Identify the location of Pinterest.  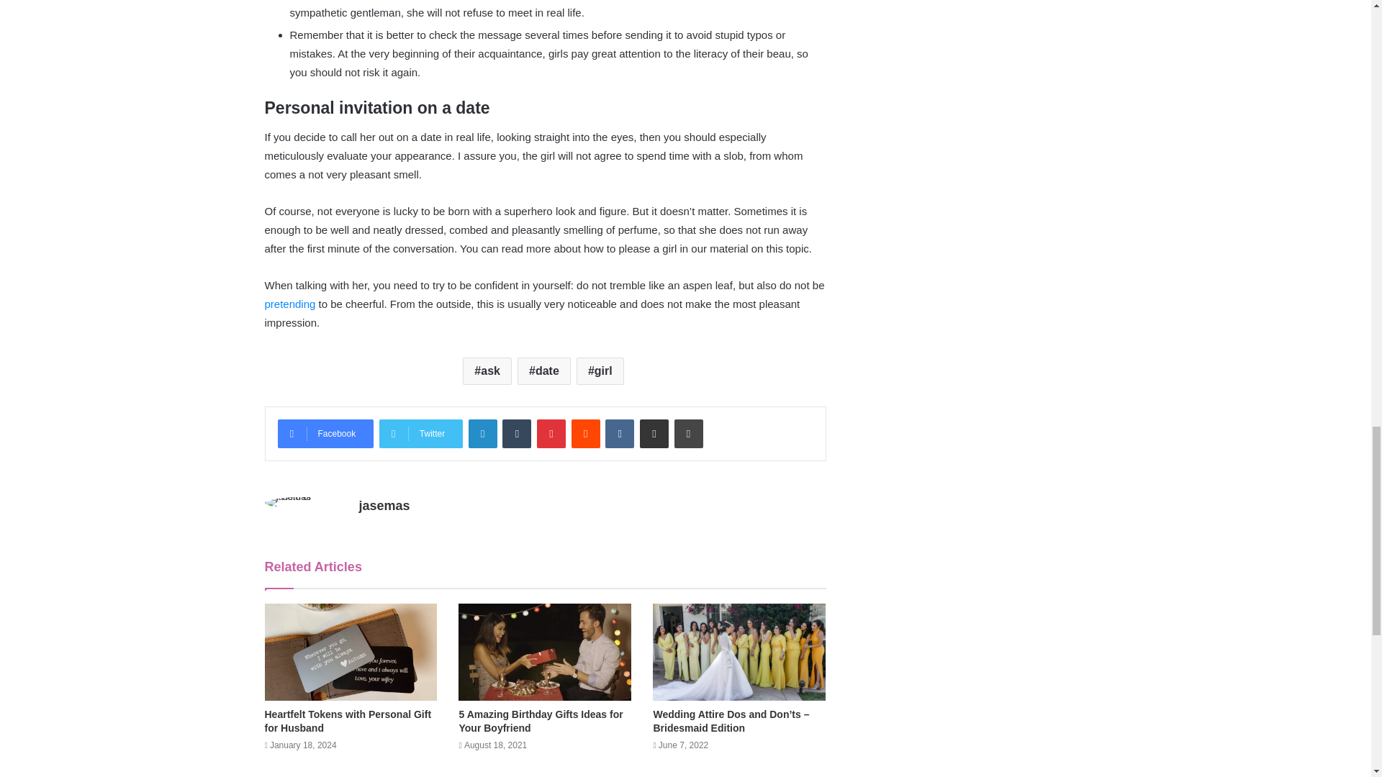
(551, 434).